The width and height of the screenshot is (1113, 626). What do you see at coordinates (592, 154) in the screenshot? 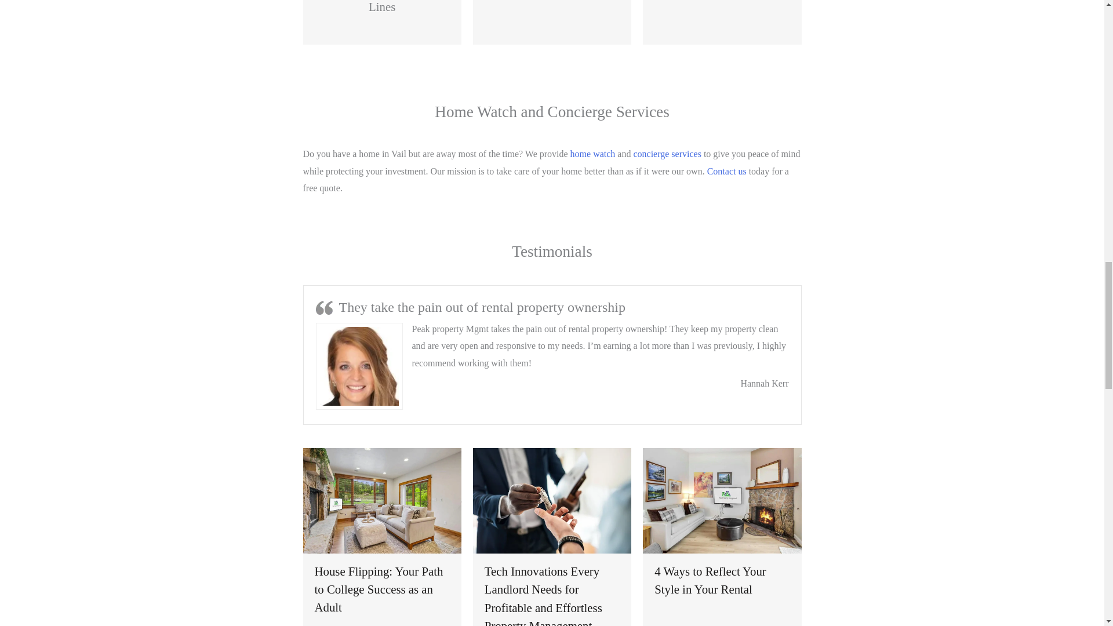
I see `home watch` at bounding box center [592, 154].